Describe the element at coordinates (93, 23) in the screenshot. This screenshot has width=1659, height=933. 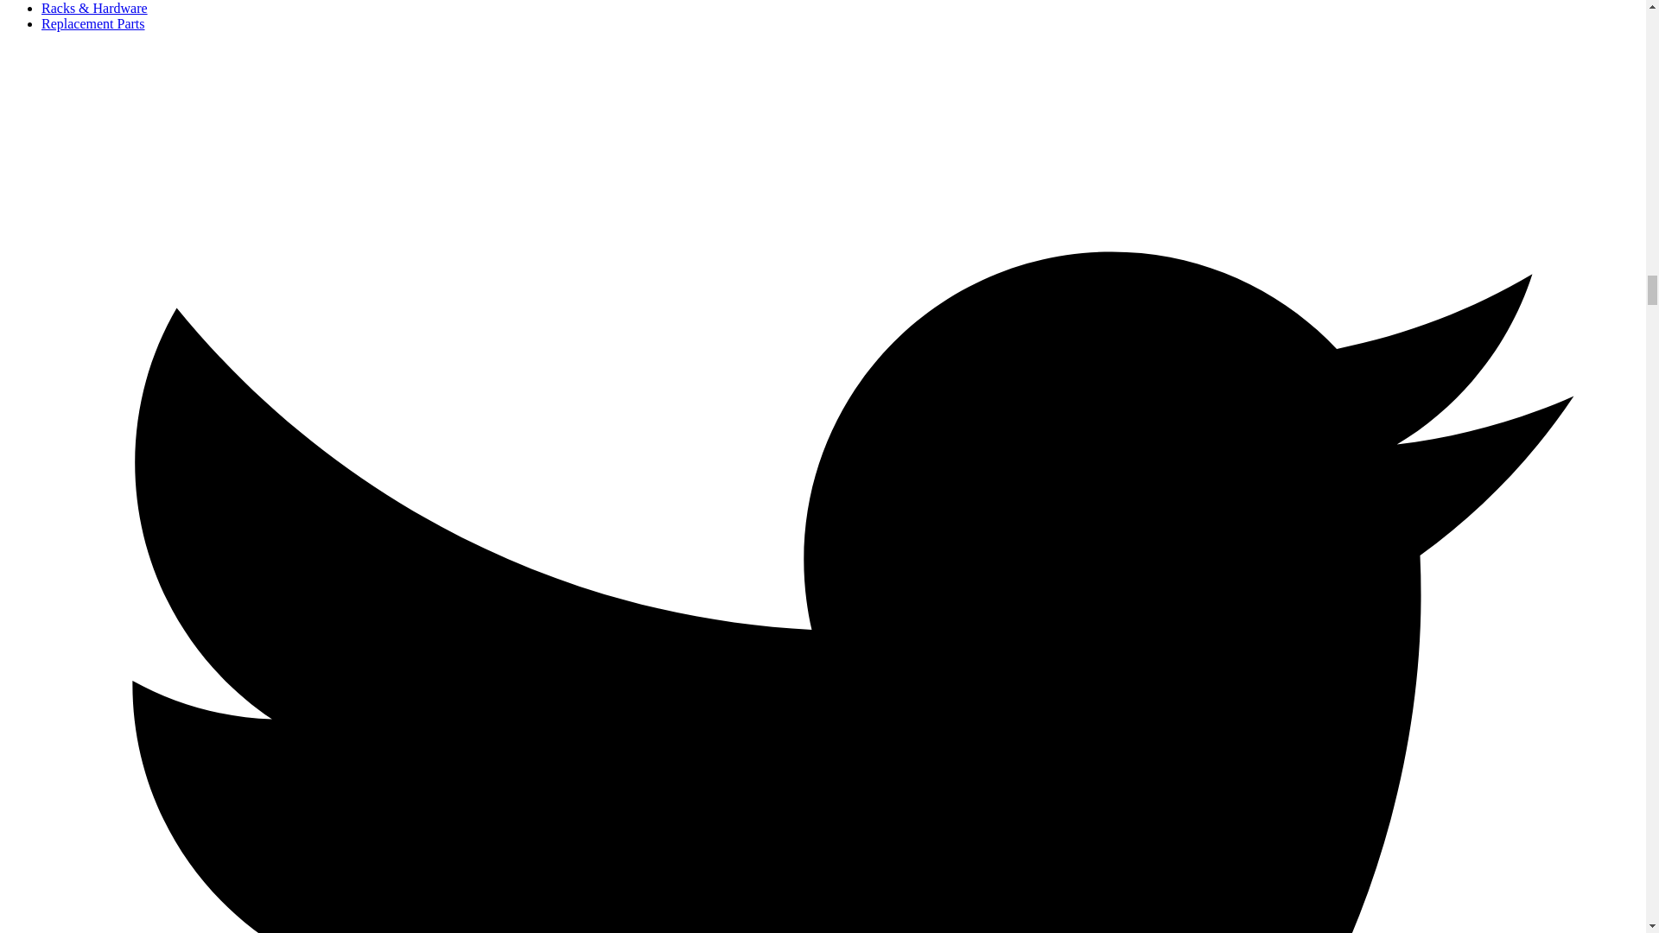
I see `Replacement Parts` at that location.